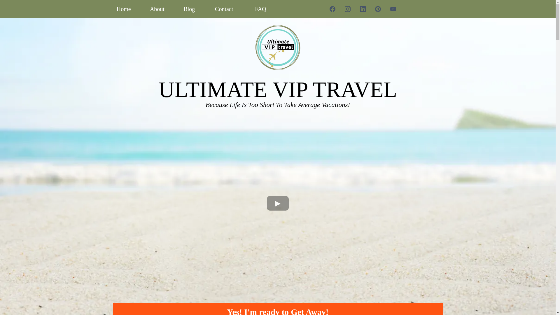 Image resolution: width=560 pixels, height=315 pixels. What do you see at coordinates (189, 9) in the screenshot?
I see `Blog` at bounding box center [189, 9].